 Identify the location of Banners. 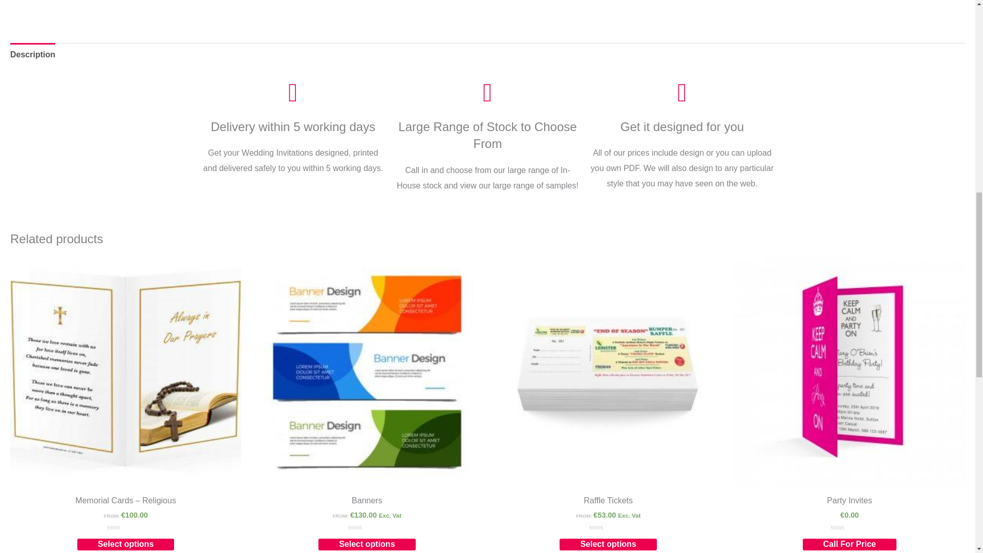
(367, 503).